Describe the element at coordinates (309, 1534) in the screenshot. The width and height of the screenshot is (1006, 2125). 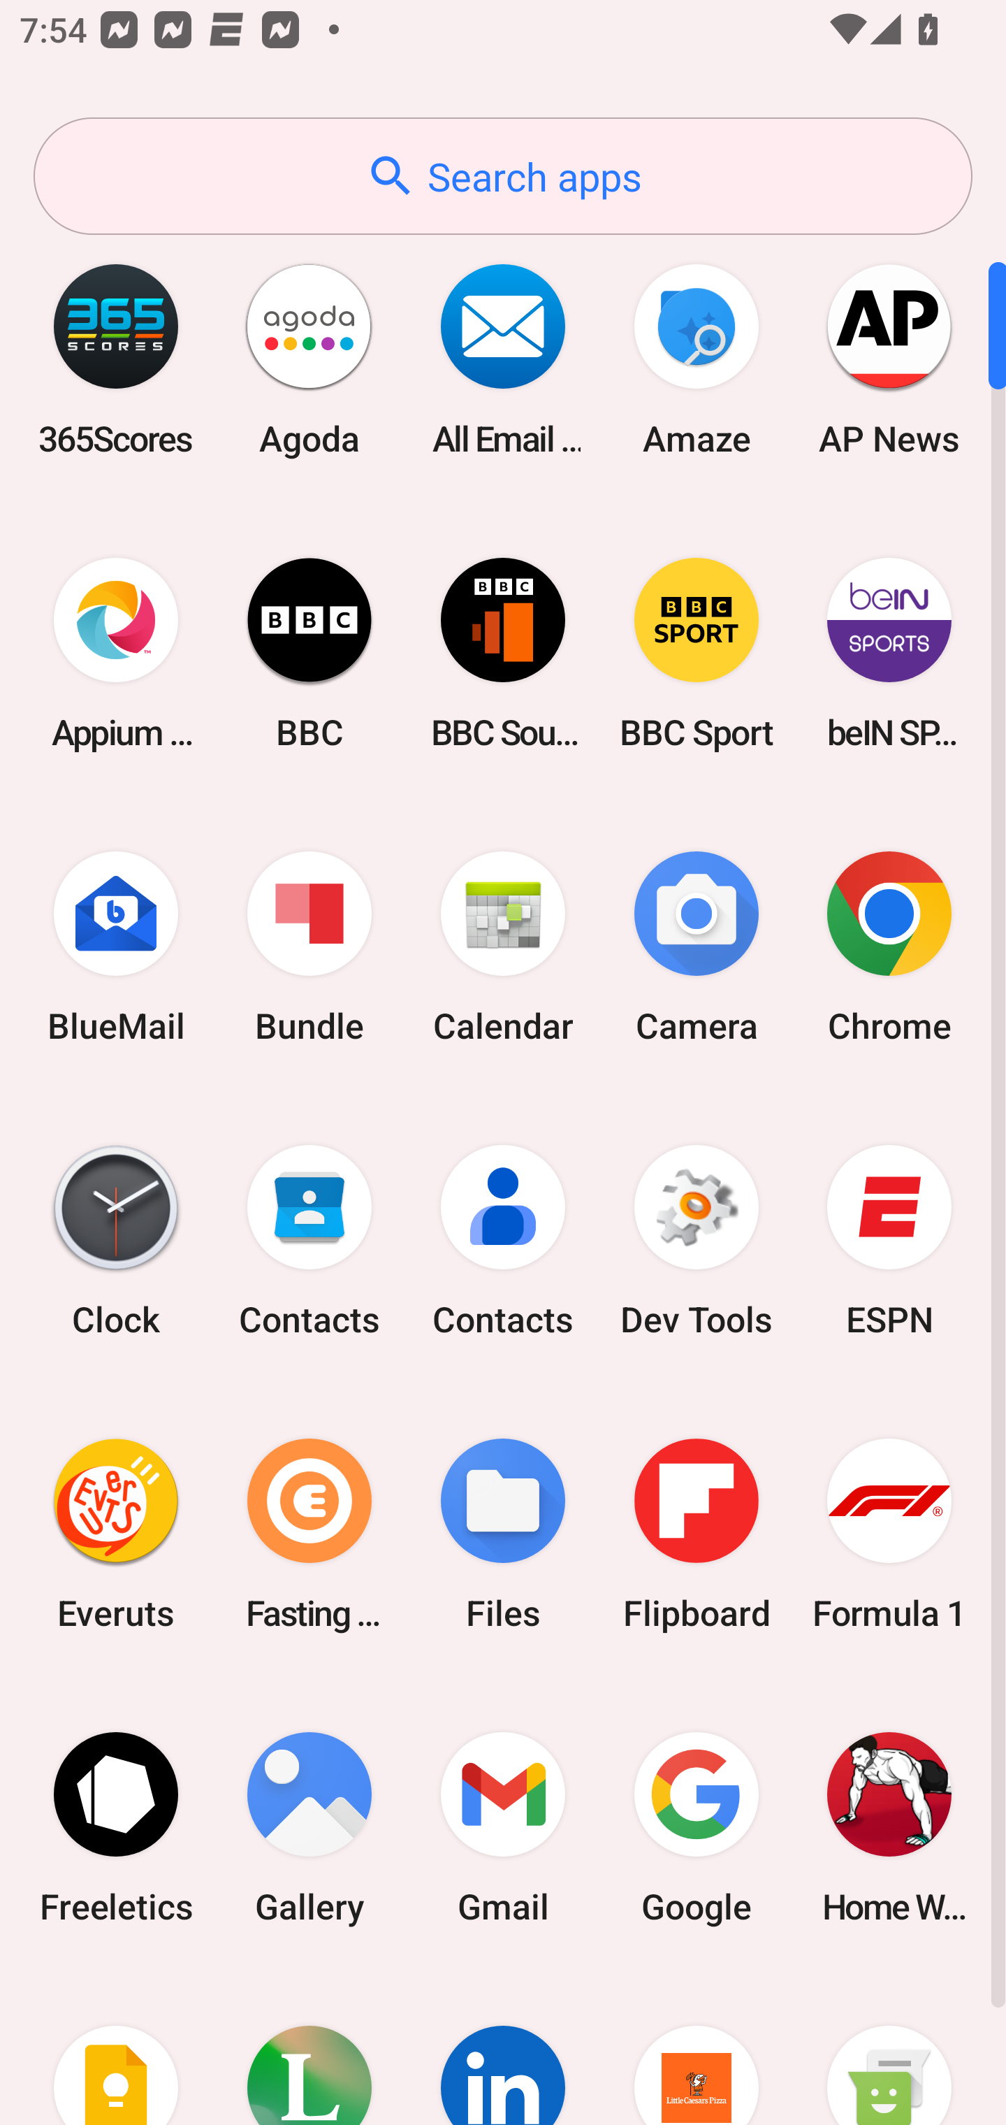
I see `Fasting Coach` at that location.